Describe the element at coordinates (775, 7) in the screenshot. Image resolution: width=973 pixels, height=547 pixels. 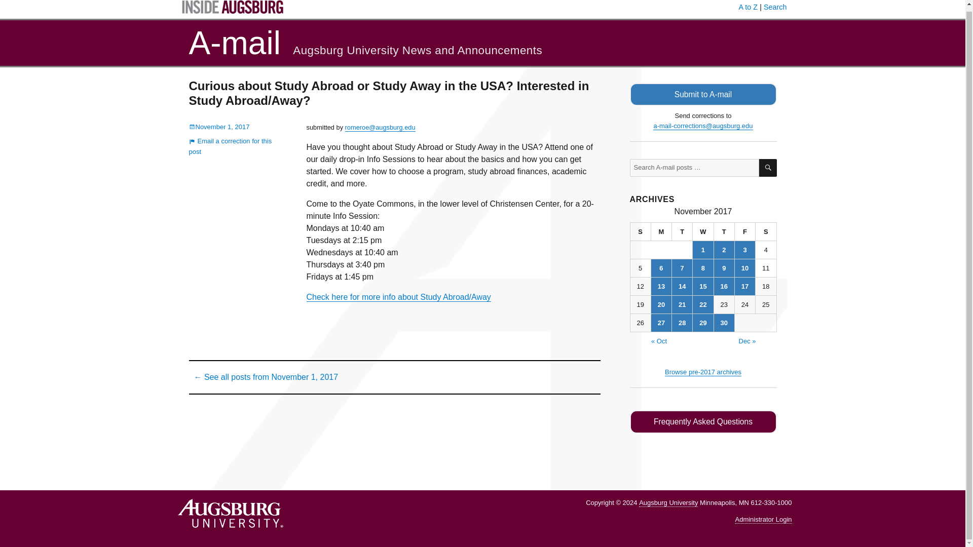
I see `Search` at that location.